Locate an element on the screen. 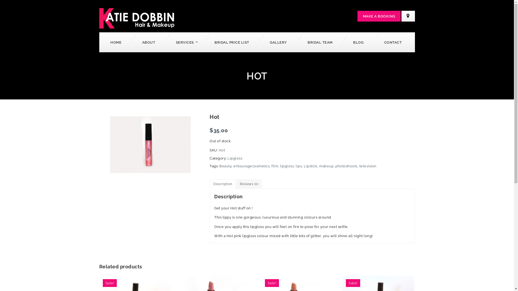 The width and height of the screenshot is (518, 291). IMG_1189 is located at coordinates (151, 145).